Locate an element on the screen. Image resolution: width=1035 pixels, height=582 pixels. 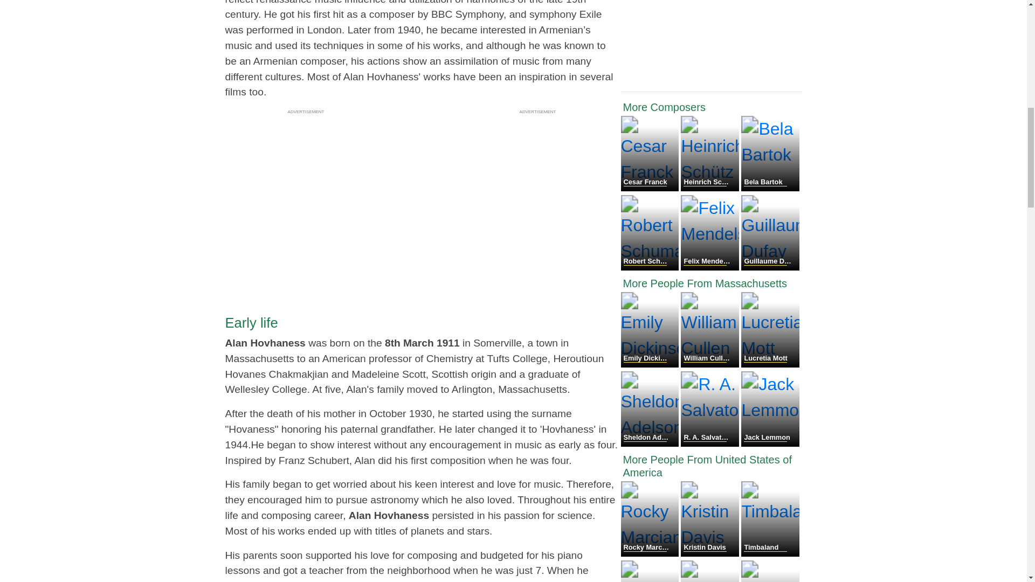
R. A. Salvatore is located at coordinates (710, 444).